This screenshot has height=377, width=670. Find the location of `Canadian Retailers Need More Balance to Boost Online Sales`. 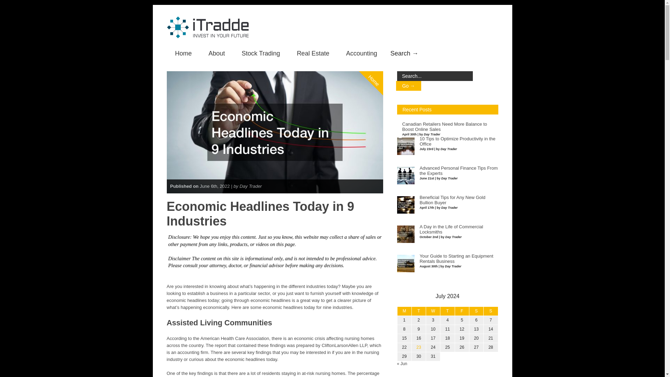

Canadian Retailers Need More Balance to Boost Online Sales is located at coordinates (445, 127).